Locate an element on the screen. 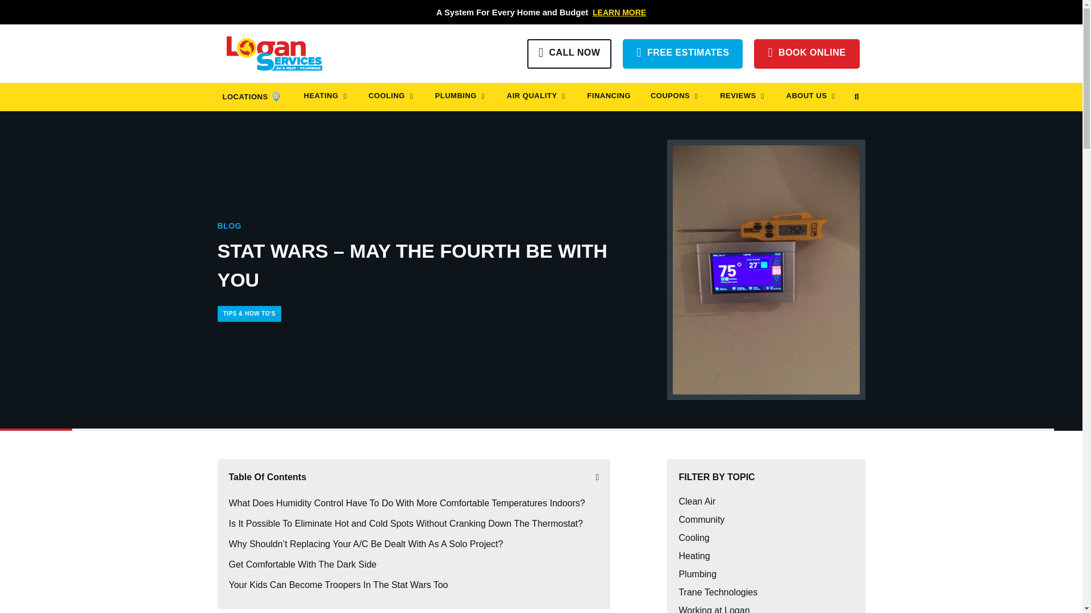 The height and width of the screenshot is (613, 1091). CALL NOW is located at coordinates (569, 53).